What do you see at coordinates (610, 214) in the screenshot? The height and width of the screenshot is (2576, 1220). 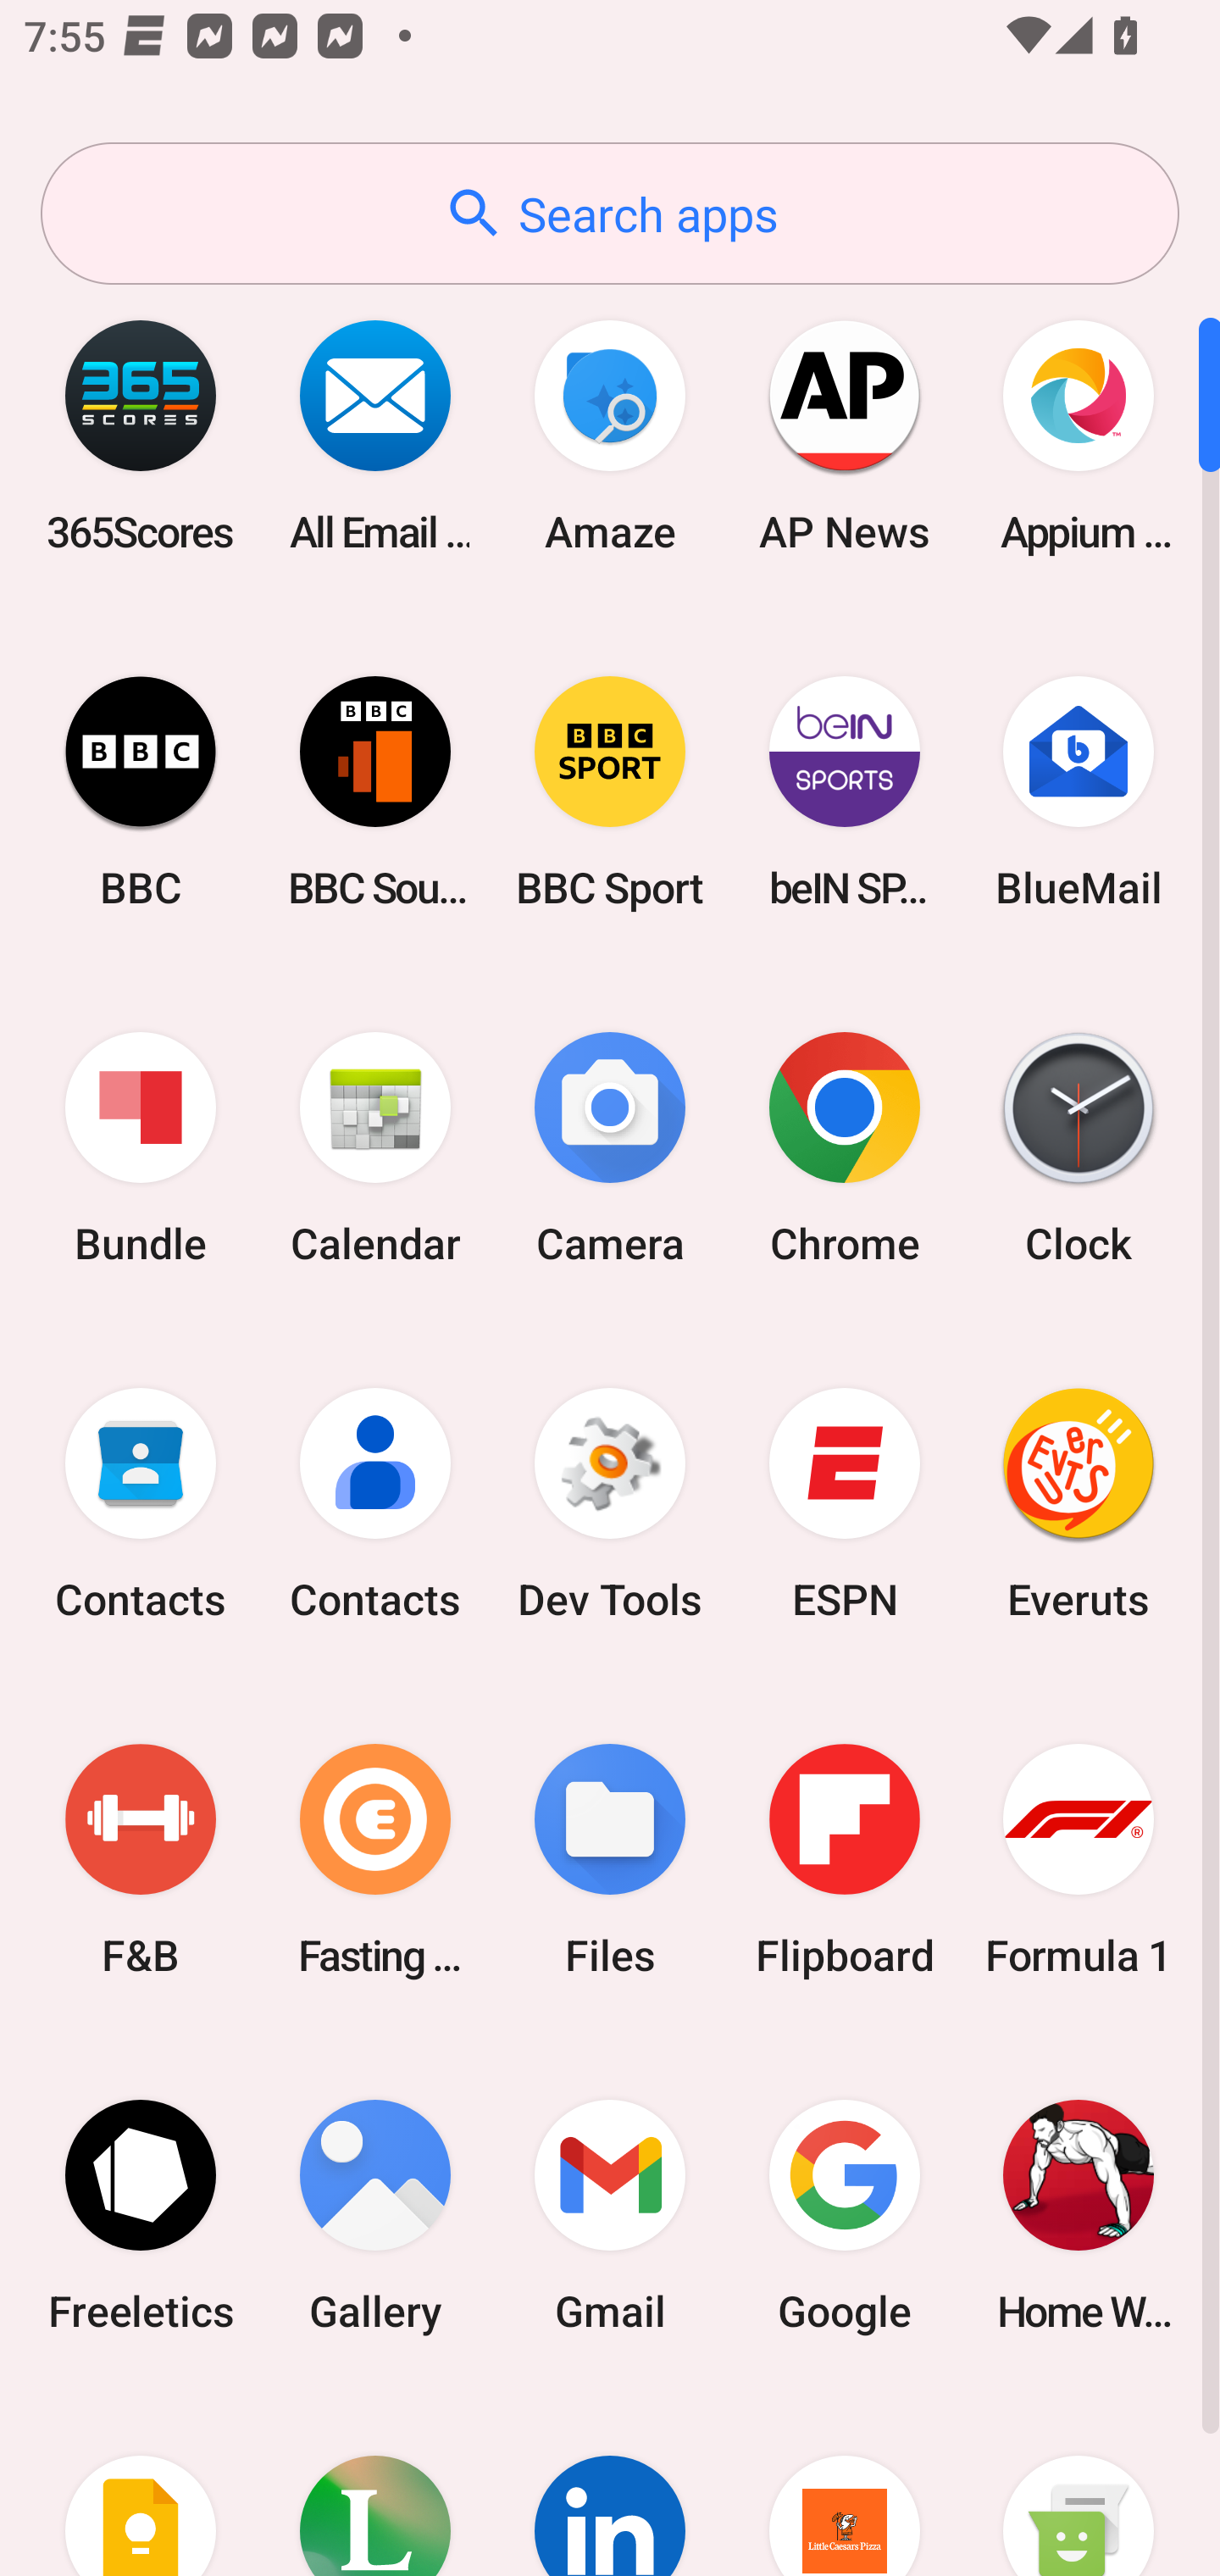 I see `  Search apps` at bounding box center [610, 214].